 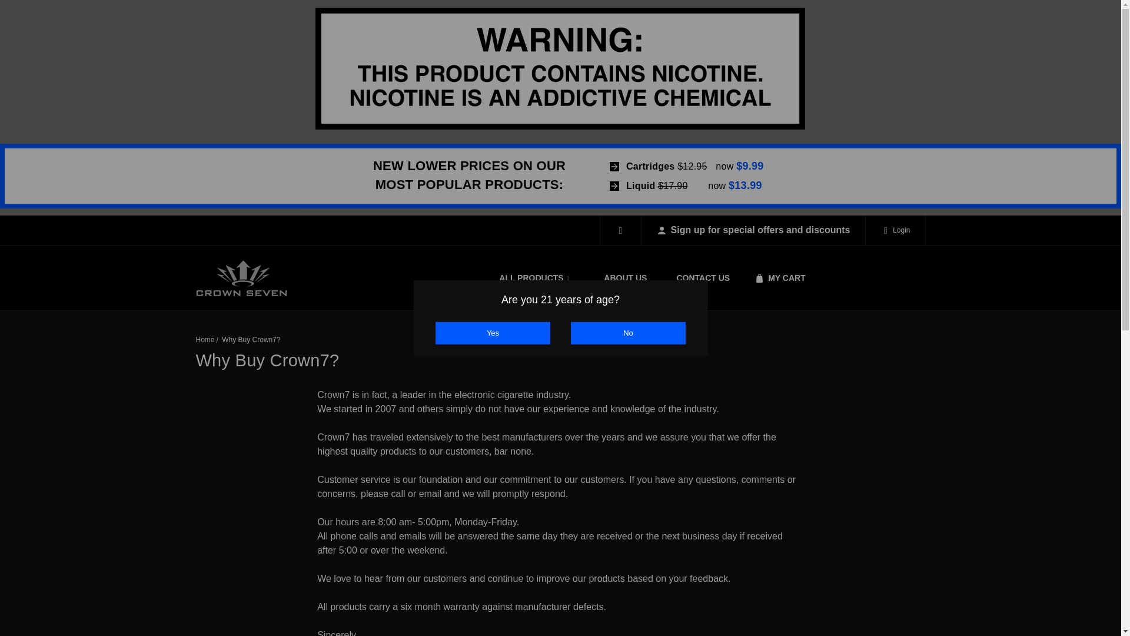 I want to click on Login, so click(x=895, y=230).